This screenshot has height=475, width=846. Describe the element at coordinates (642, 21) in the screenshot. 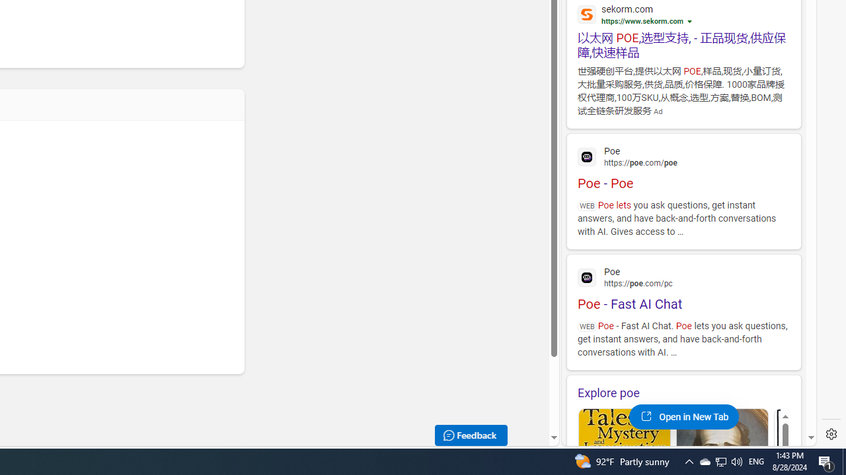

I see `https://www.sekorm.com` at that location.